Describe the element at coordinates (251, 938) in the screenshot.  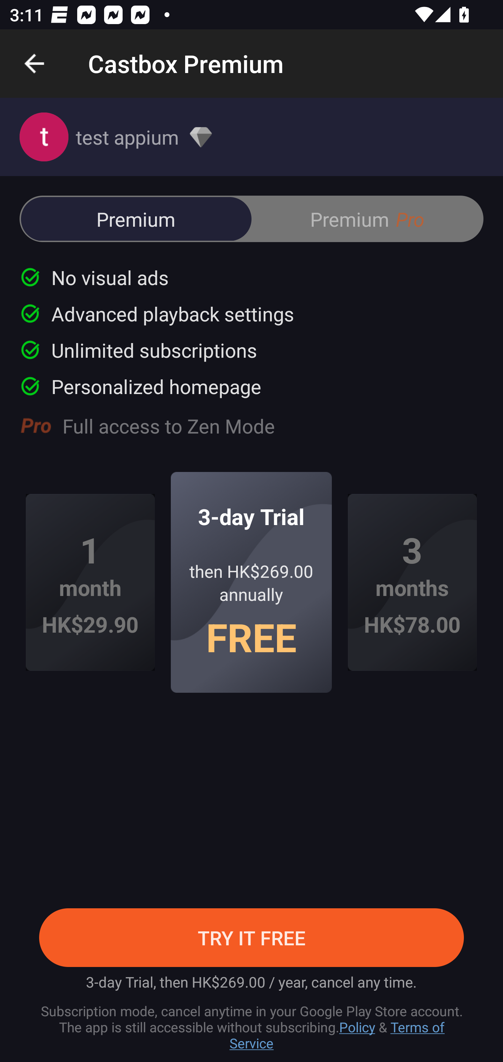
I see `TRY IT FREE` at that location.